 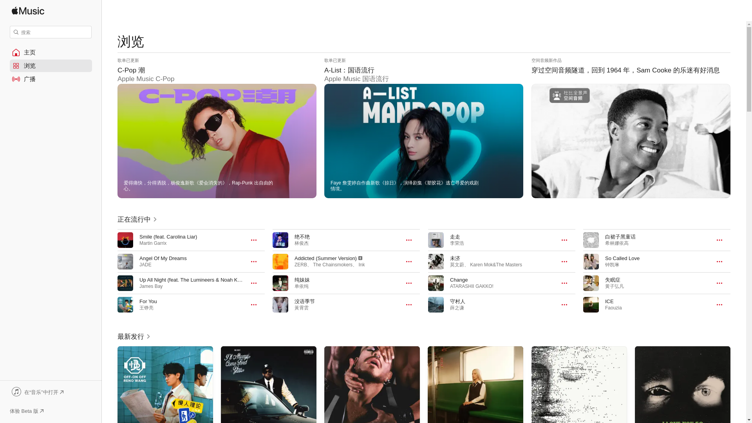 I want to click on For You, so click(x=148, y=301).